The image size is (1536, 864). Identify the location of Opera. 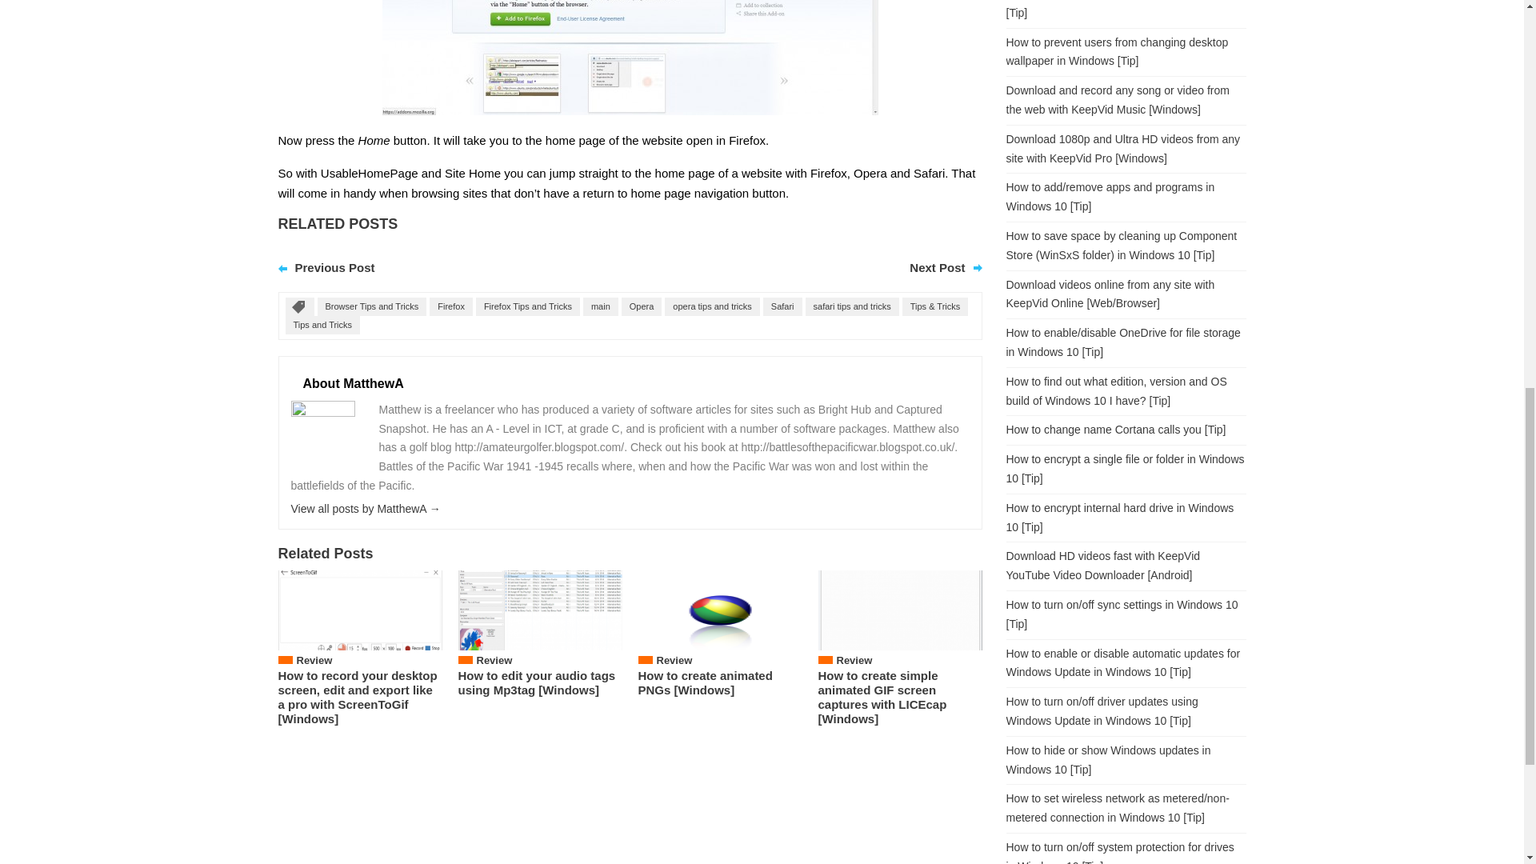
(642, 306).